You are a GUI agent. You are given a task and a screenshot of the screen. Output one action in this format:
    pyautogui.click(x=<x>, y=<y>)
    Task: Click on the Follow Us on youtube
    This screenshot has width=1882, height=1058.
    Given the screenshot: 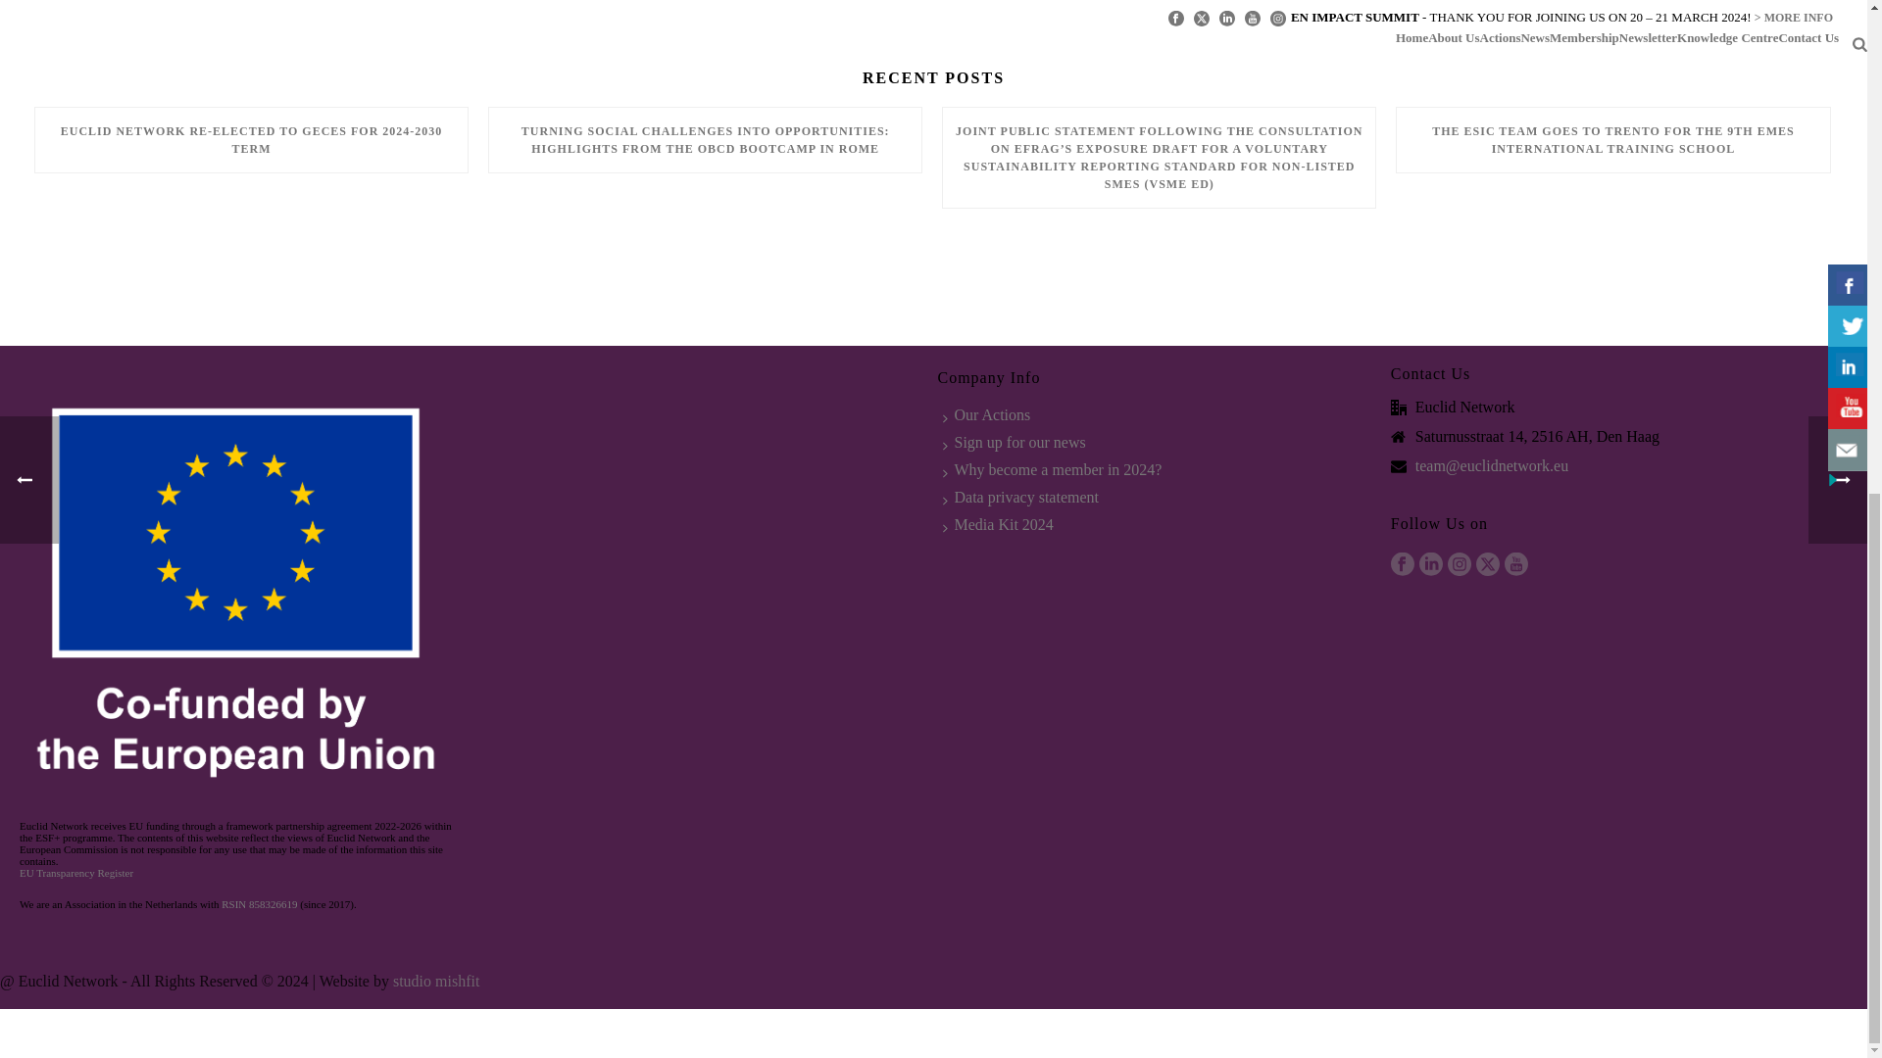 What is the action you would take?
    pyautogui.click(x=1515, y=563)
    